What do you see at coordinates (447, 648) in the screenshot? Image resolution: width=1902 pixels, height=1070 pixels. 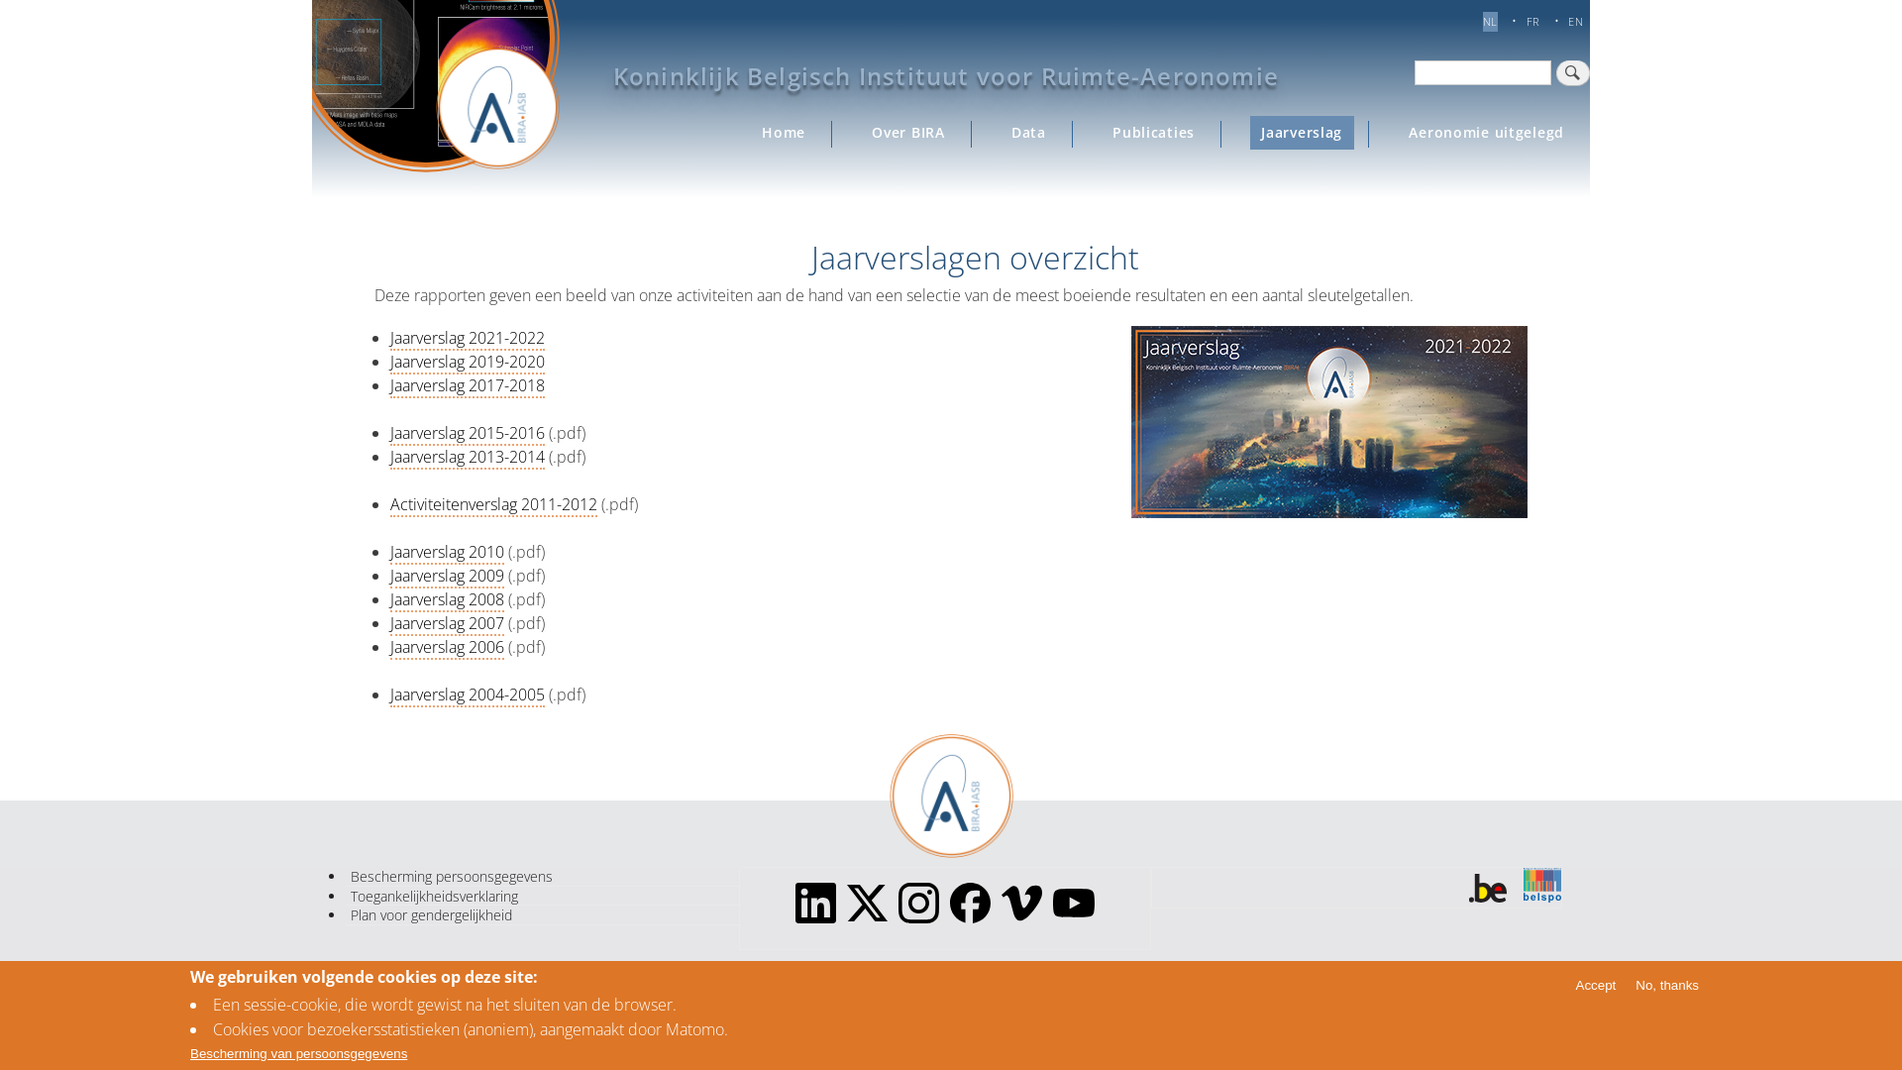 I see `Jaarverslag 2006` at bounding box center [447, 648].